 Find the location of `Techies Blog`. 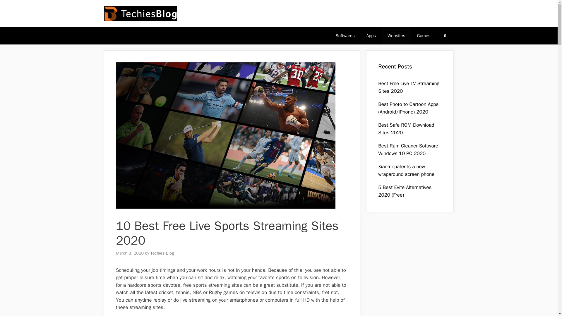

Techies Blog is located at coordinates (162, 253).